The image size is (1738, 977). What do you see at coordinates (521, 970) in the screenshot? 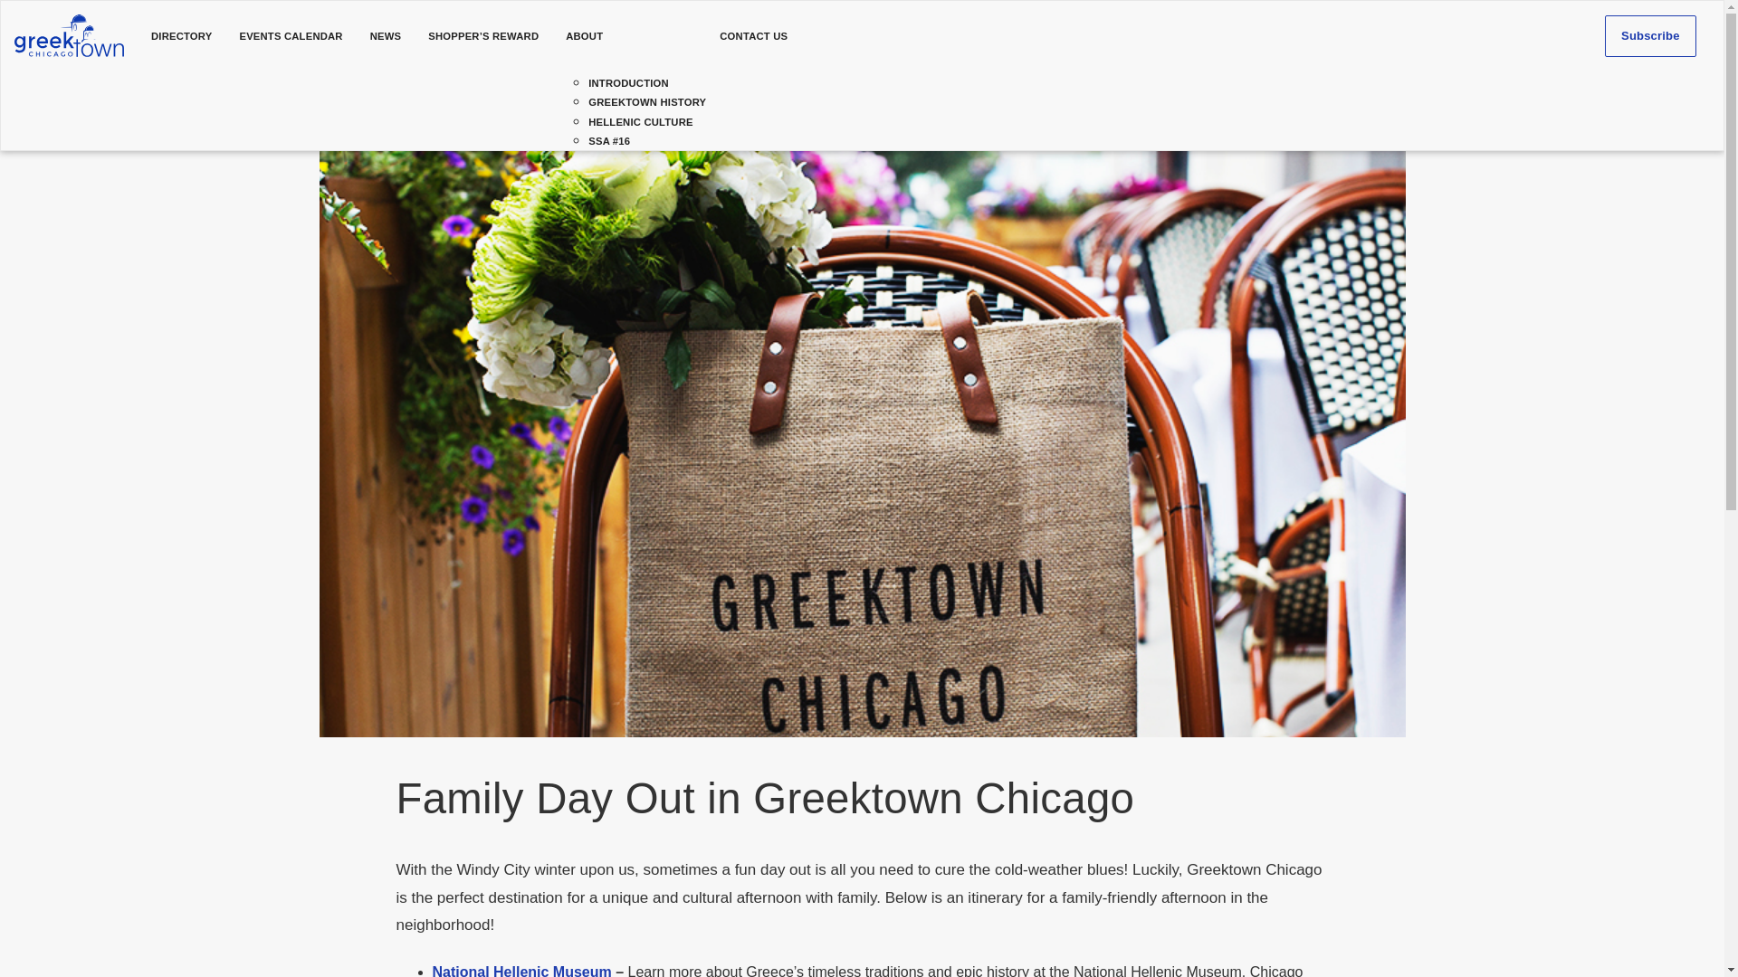
I see `National Hellenic Museum` at bounding box center [521, 970].